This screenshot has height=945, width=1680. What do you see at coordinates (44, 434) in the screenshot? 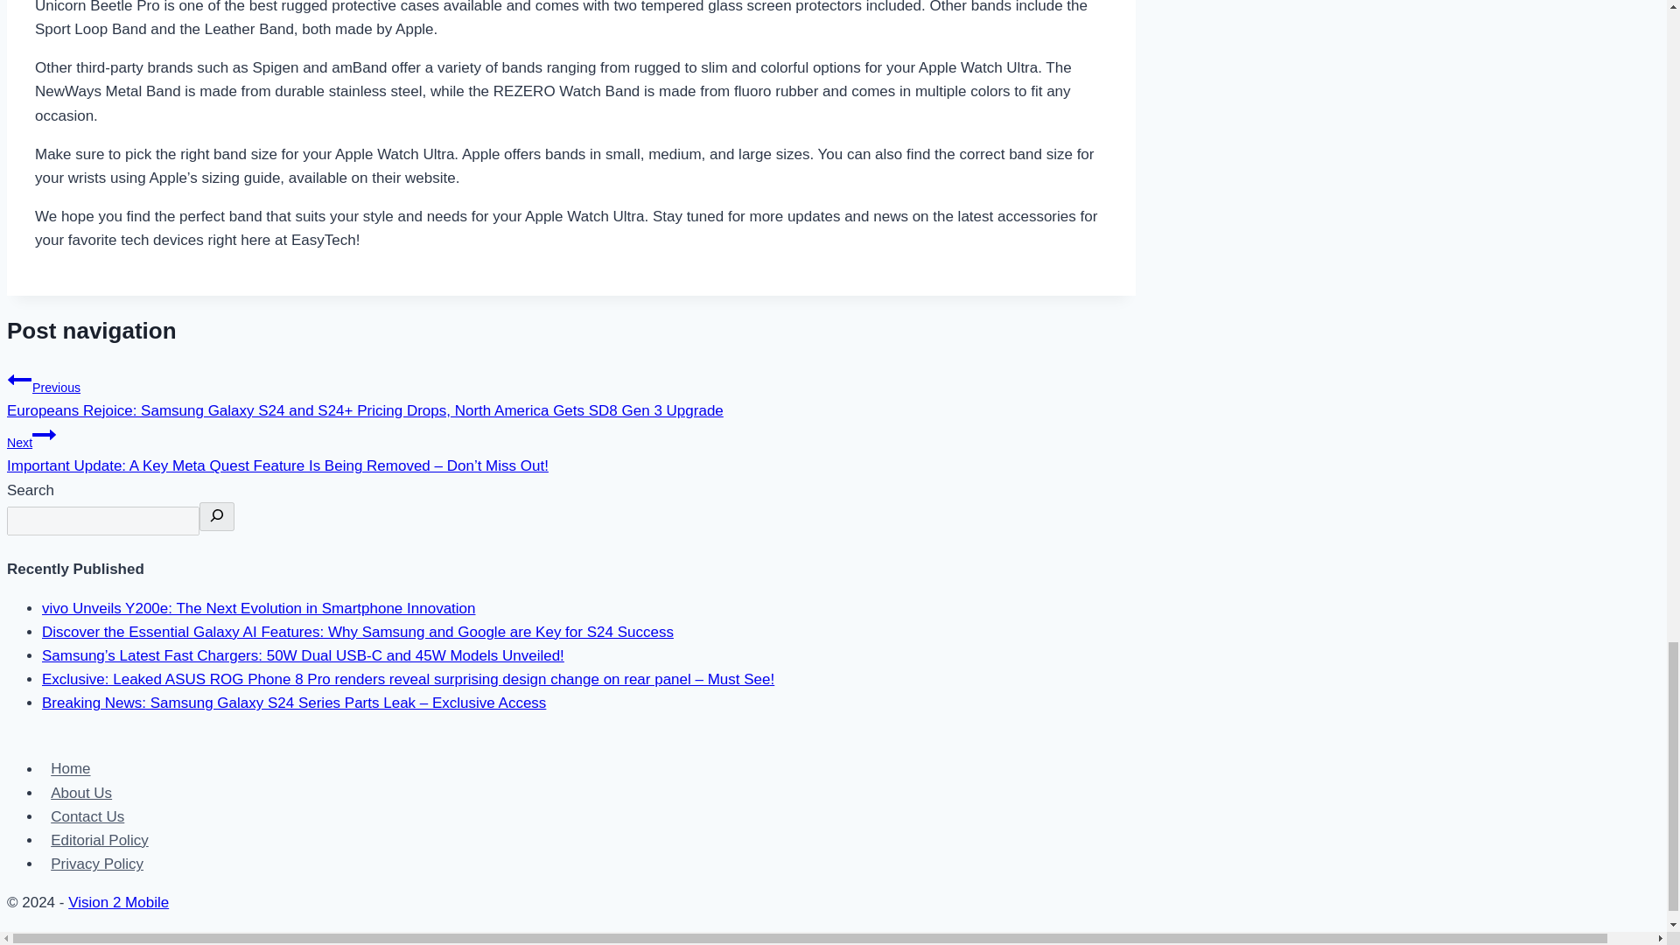
I see `Continue` at bounding box center [44, 434].